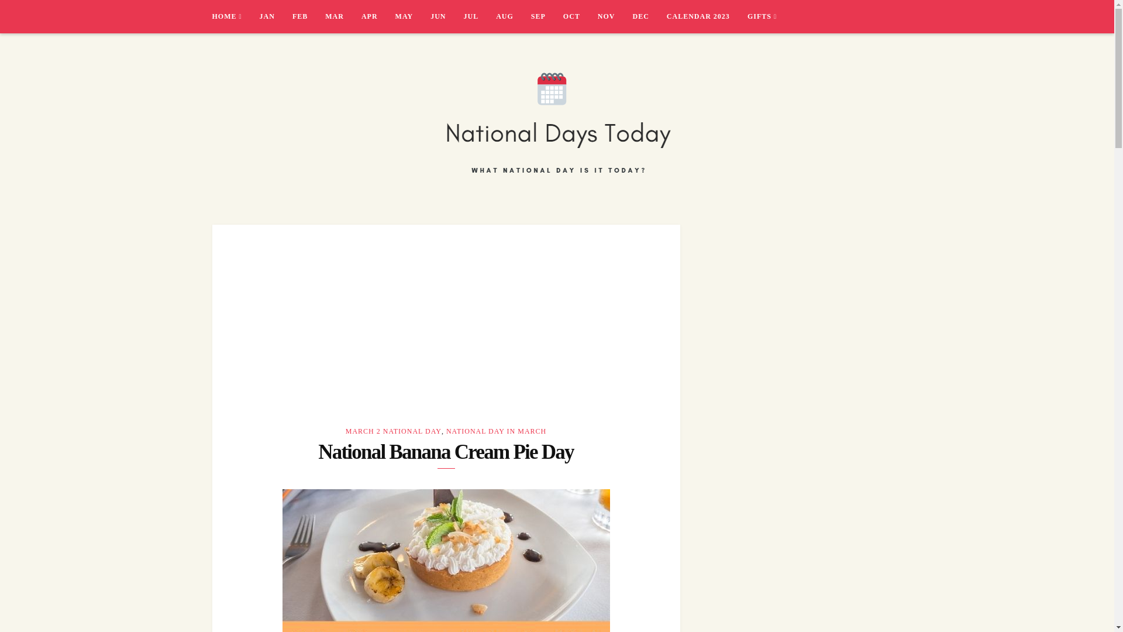 Image resolution: width=1123 pixels, height=632 pixels. I want to click on AUG, so click(514, 16).